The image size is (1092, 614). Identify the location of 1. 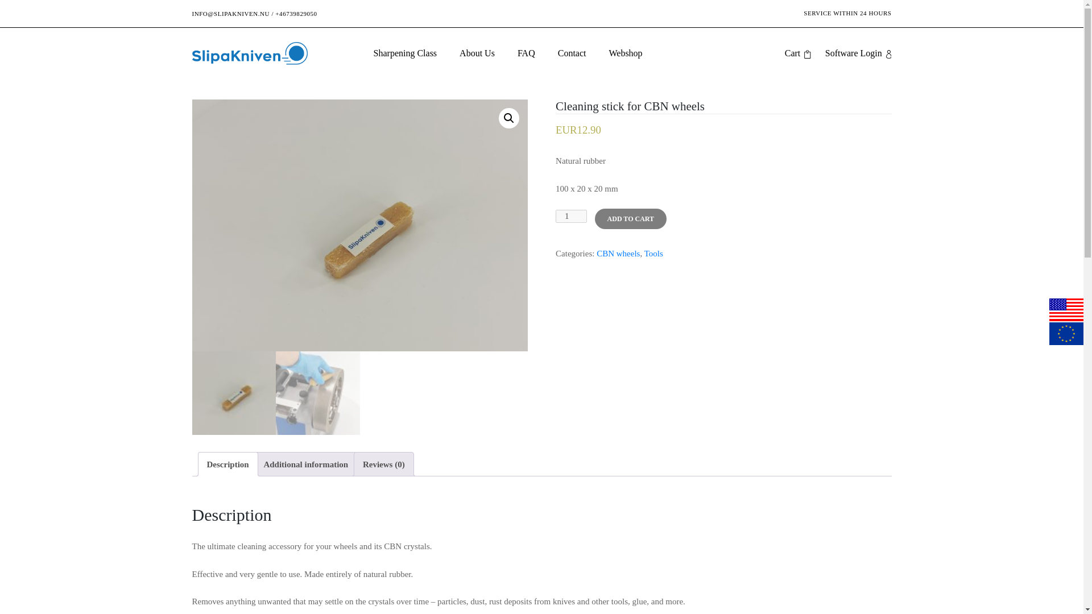
(571, 216).